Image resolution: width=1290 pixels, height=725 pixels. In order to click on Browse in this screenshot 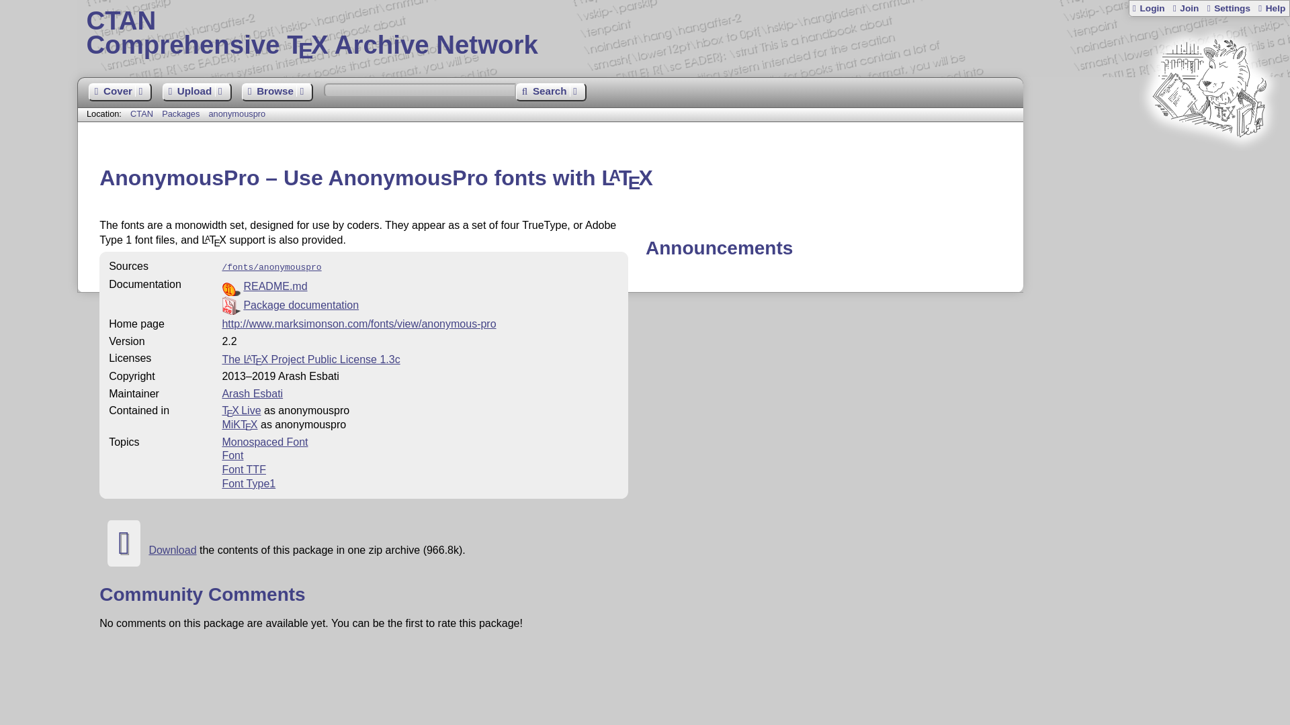, I will do `click(277, 93)`.